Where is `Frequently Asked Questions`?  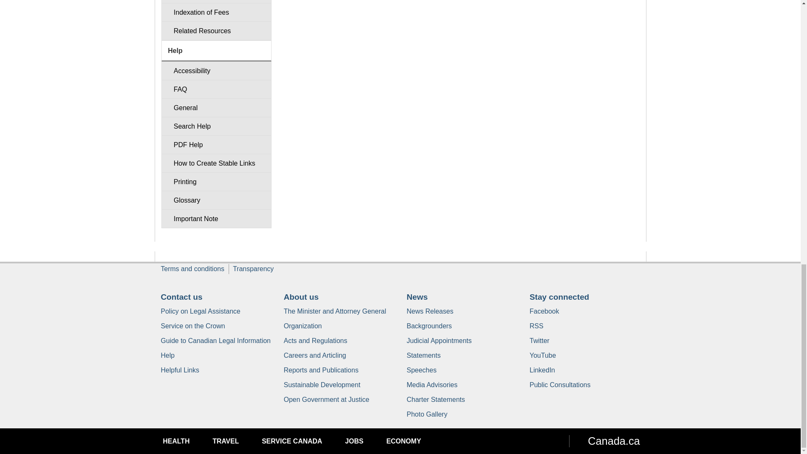 Frequently Asked Questions is located at coordinates (216, 89).